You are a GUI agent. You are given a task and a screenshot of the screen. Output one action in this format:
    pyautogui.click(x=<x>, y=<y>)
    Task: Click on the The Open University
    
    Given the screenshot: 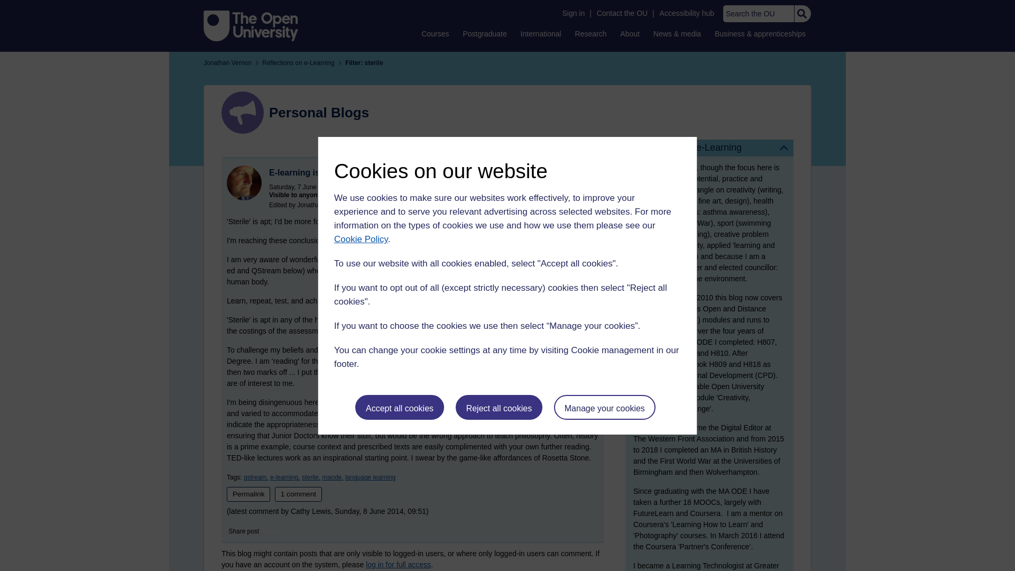 What is the action you would take?
    pyautogui.click(x=251, y=25)
    